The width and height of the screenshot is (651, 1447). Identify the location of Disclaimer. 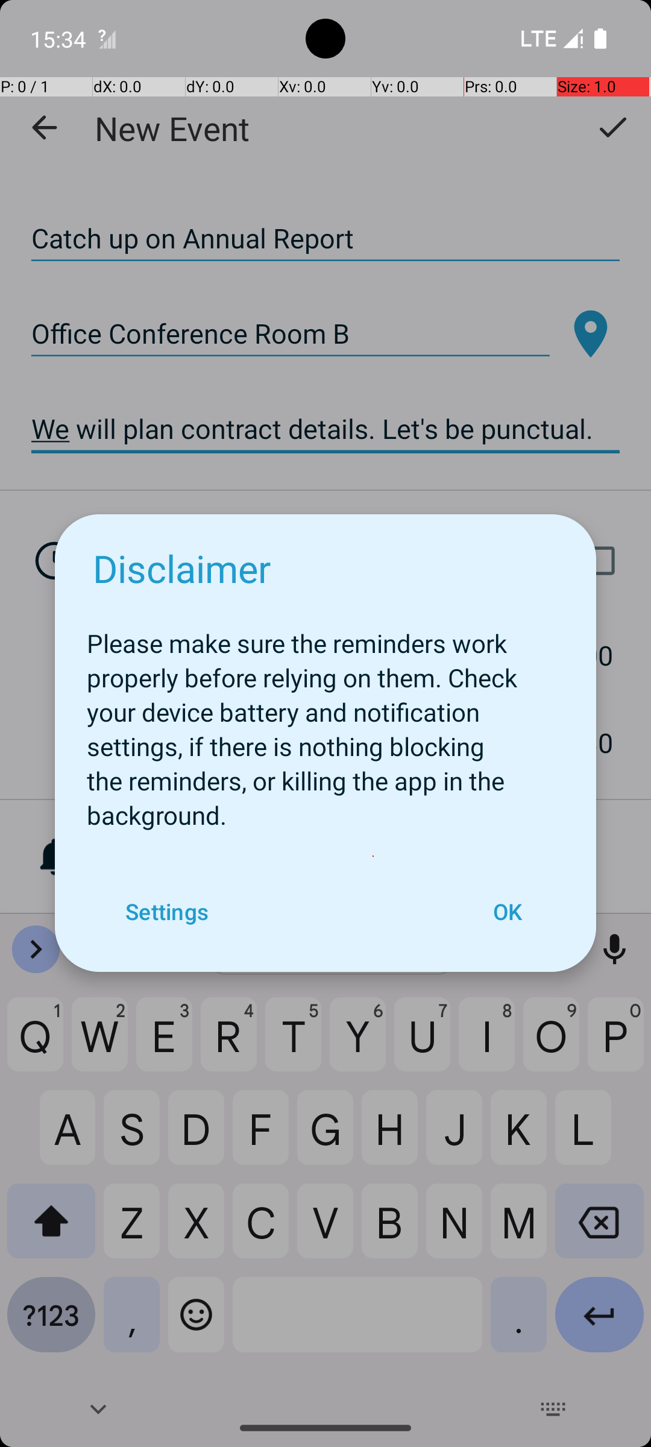
(182, 568).